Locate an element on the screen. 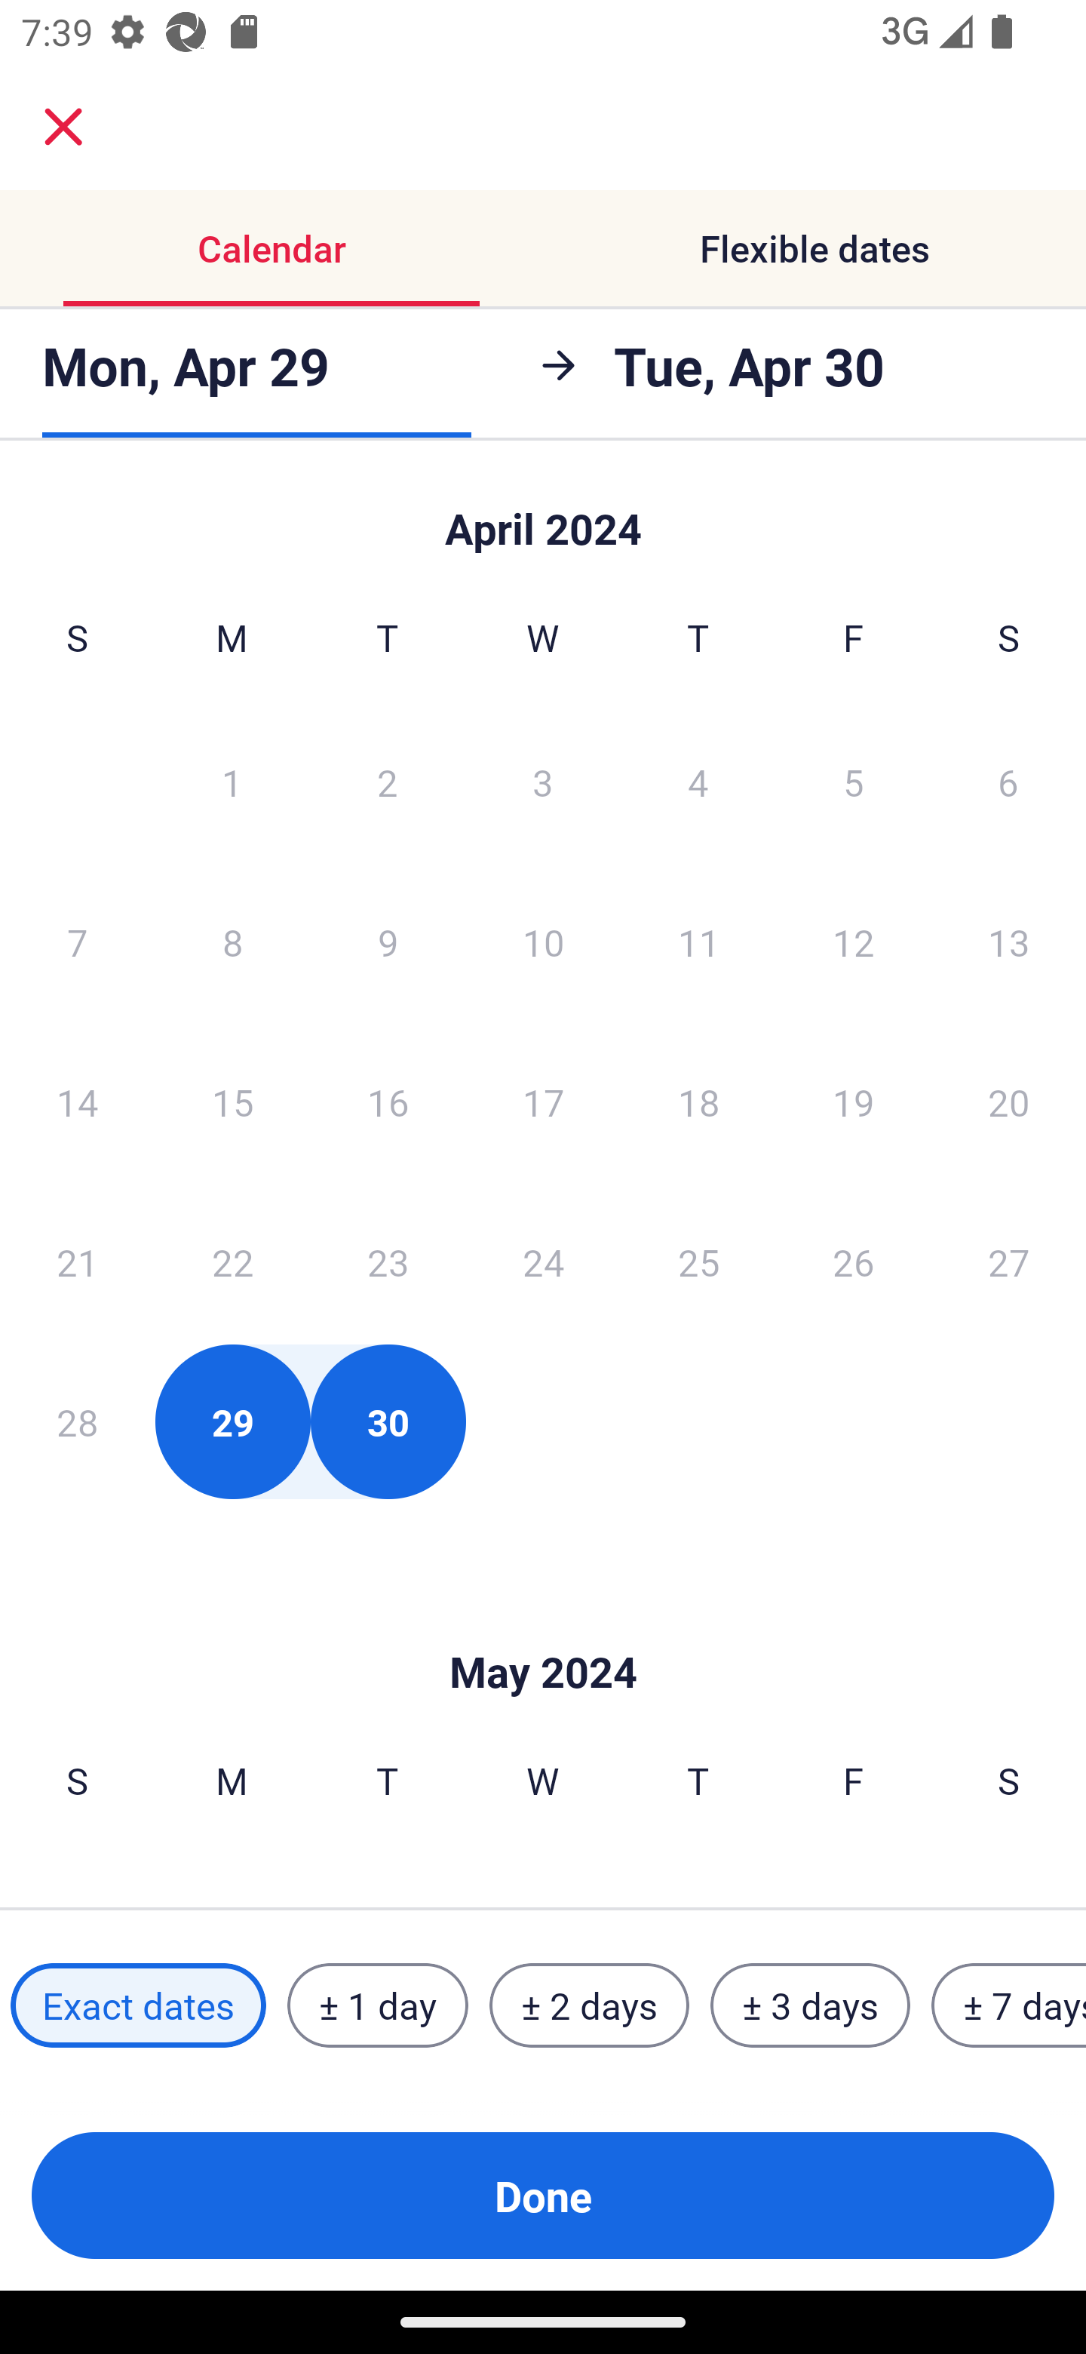 This screenshot has width=1086, height=2354. 3 Wednesday, April 3, 2024 is located at coordinates (543, 781).